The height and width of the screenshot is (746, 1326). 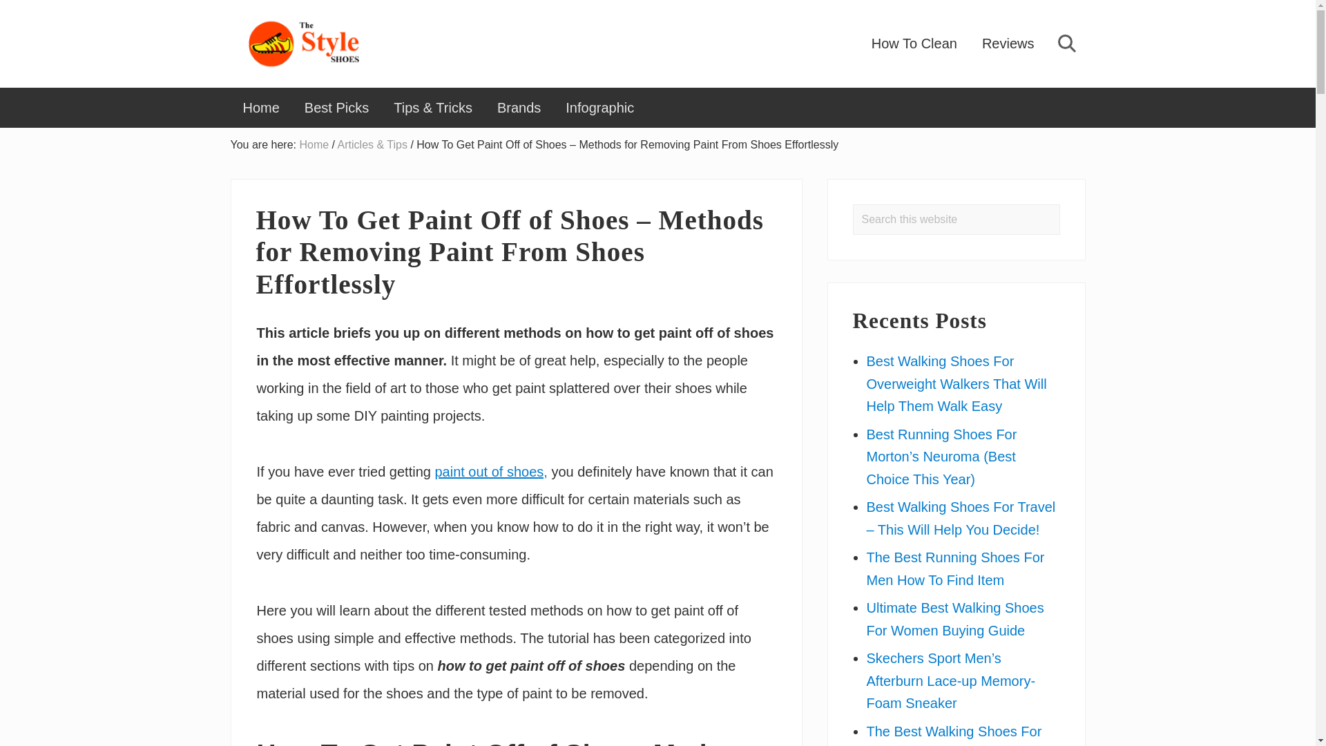 I want to click on Infographic, so click(x=599, y=108).